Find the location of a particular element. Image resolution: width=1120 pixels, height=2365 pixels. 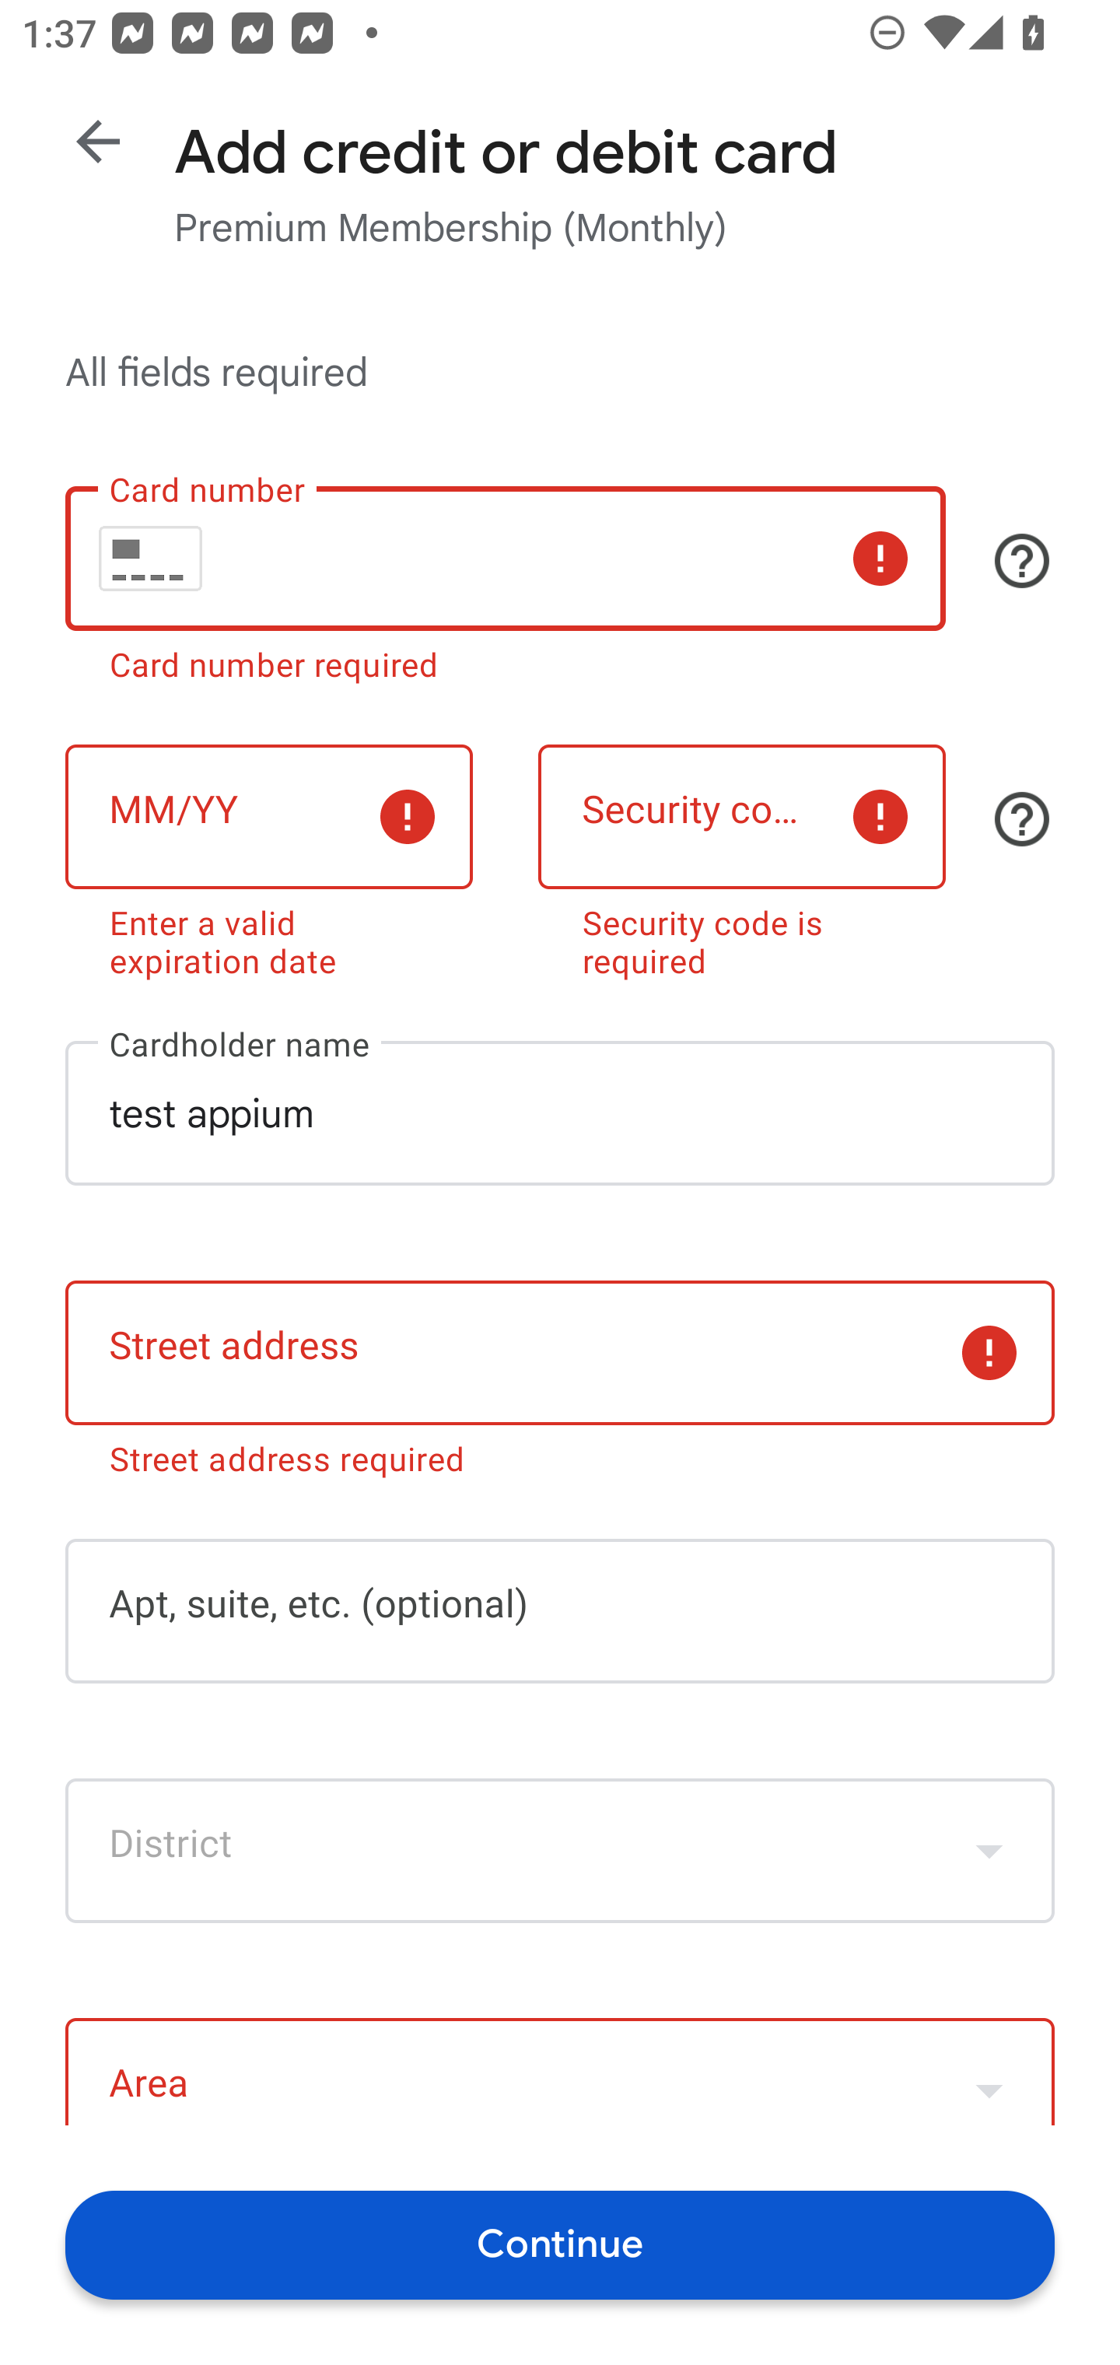

Button, shows cards that are accepted for payment is located at coordinates (1022, 560).